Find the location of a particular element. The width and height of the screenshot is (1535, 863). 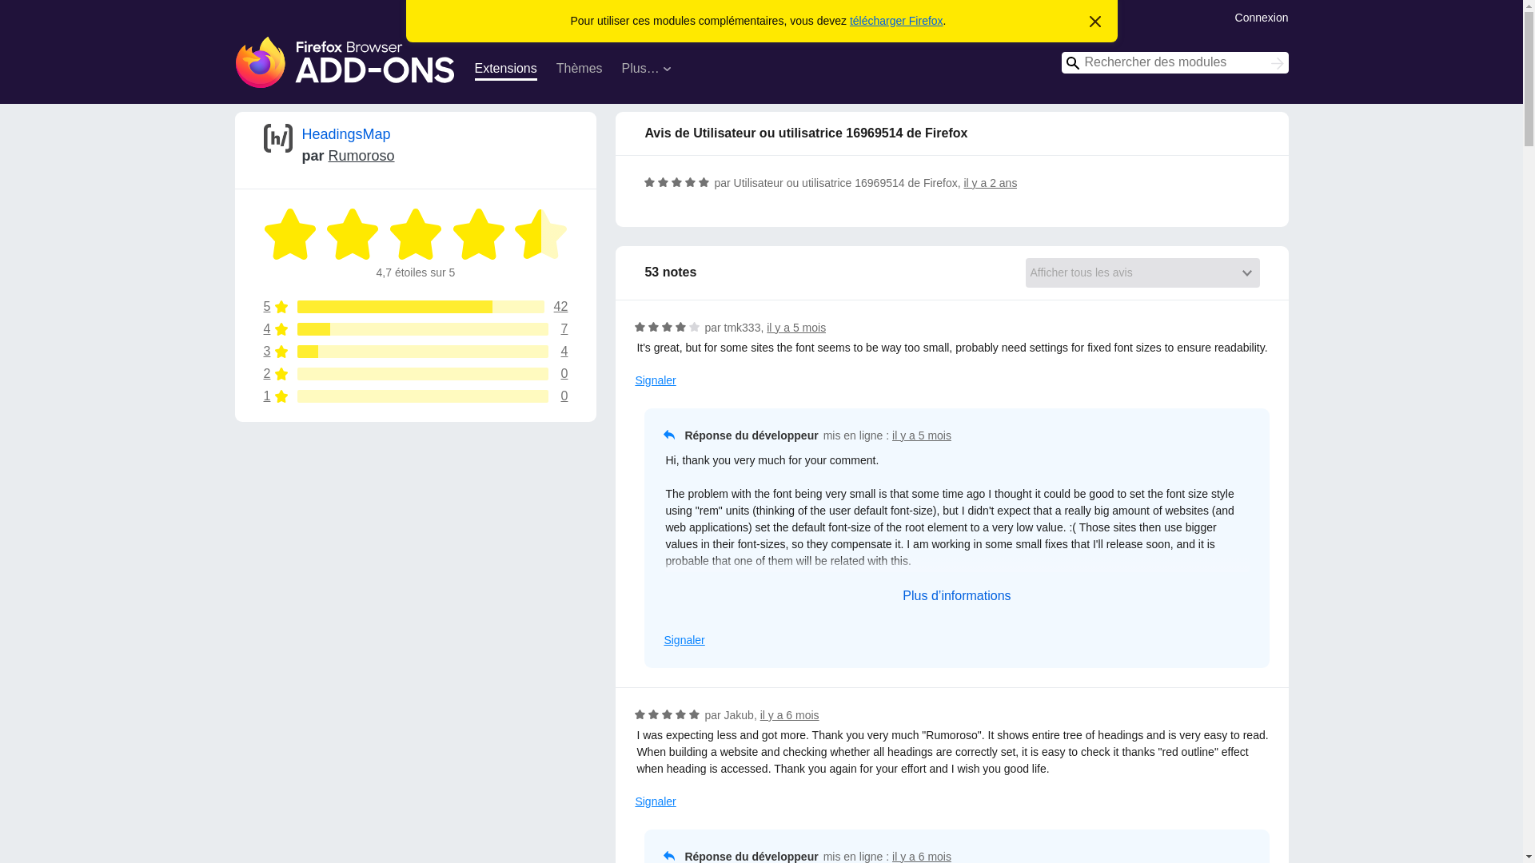

Signaler is located at coordinates (921, 857).